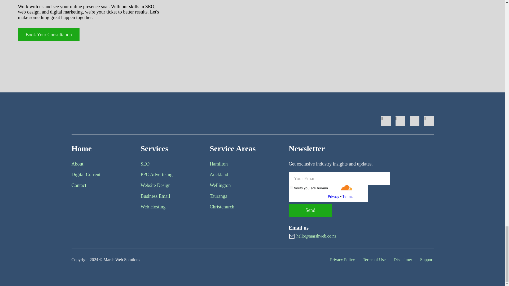  What do you see at coordinates (429, 121) in the screenshot?
I see `Follow Marsh Web Solutions through RSS feed` at bounding box center [429, 121].